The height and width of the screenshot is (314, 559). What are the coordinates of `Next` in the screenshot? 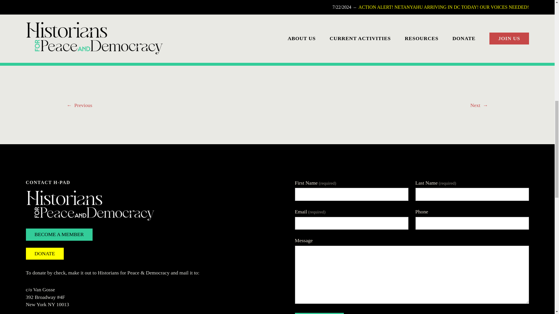 It's located at (475, 105).